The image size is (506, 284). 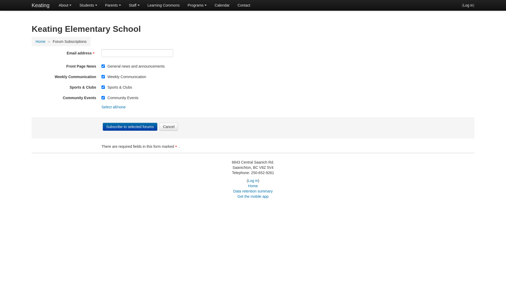 What do you see at coordinates (65, 5) in the screenshot?
I see `About` at bounding box center [65, 5].